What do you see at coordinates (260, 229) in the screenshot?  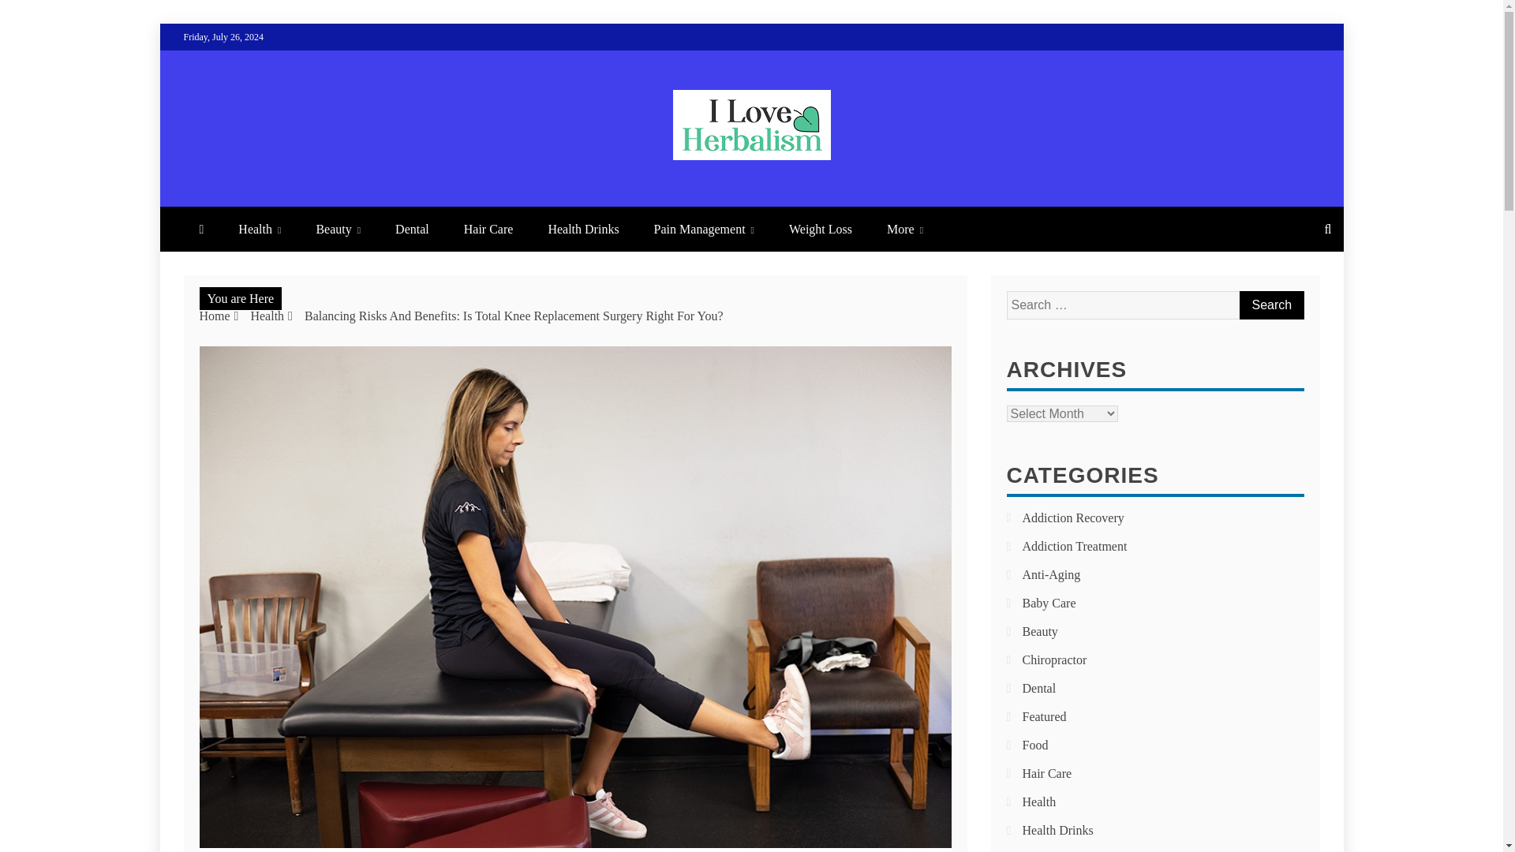 I see `Health` at bounding box center [260, 229].